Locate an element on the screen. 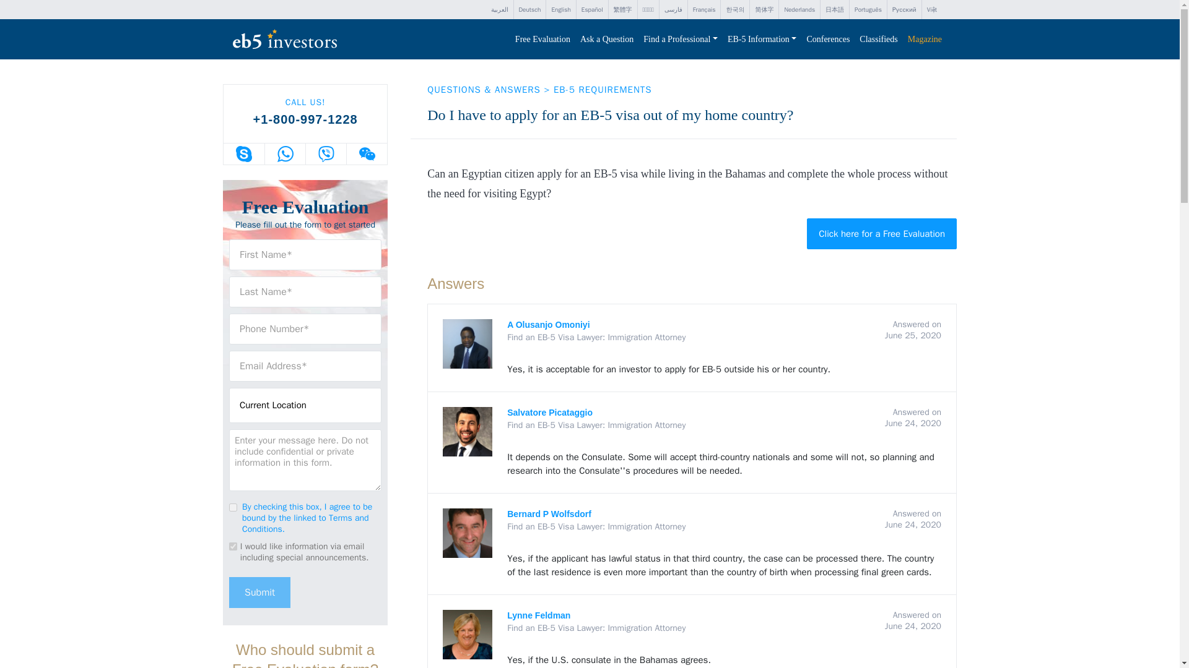  EB-5 Information is located at coordinates (762, 40).